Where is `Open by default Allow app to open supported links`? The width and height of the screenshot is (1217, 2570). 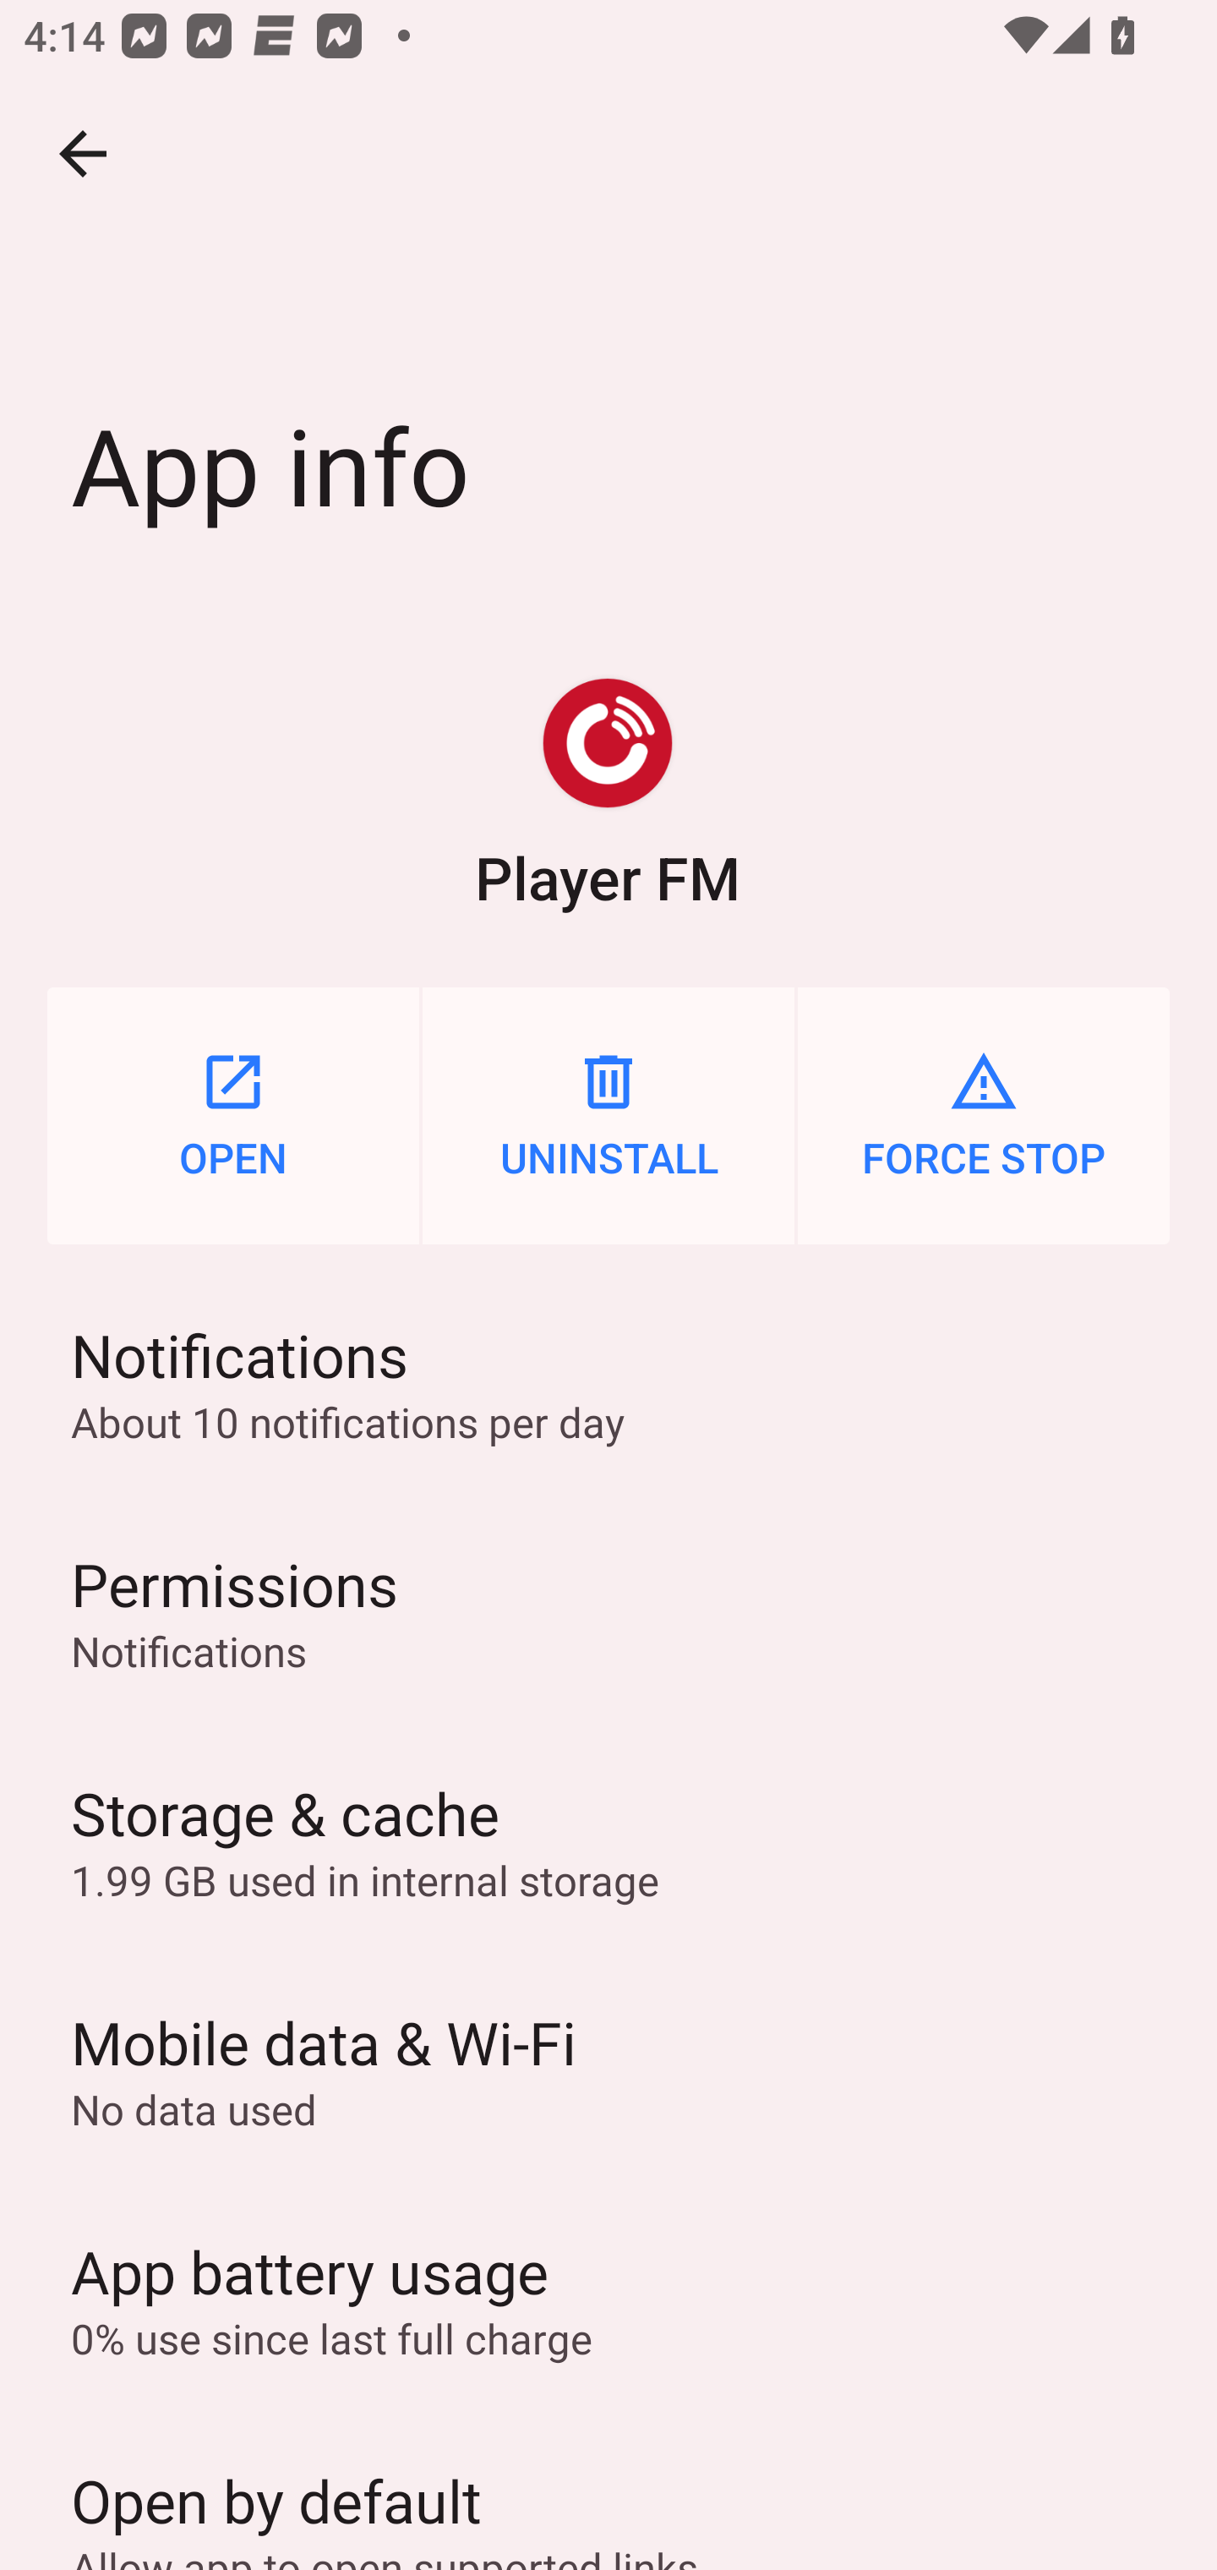 Open by default Allow app to open supported links is located at coordinates (608, 2491).